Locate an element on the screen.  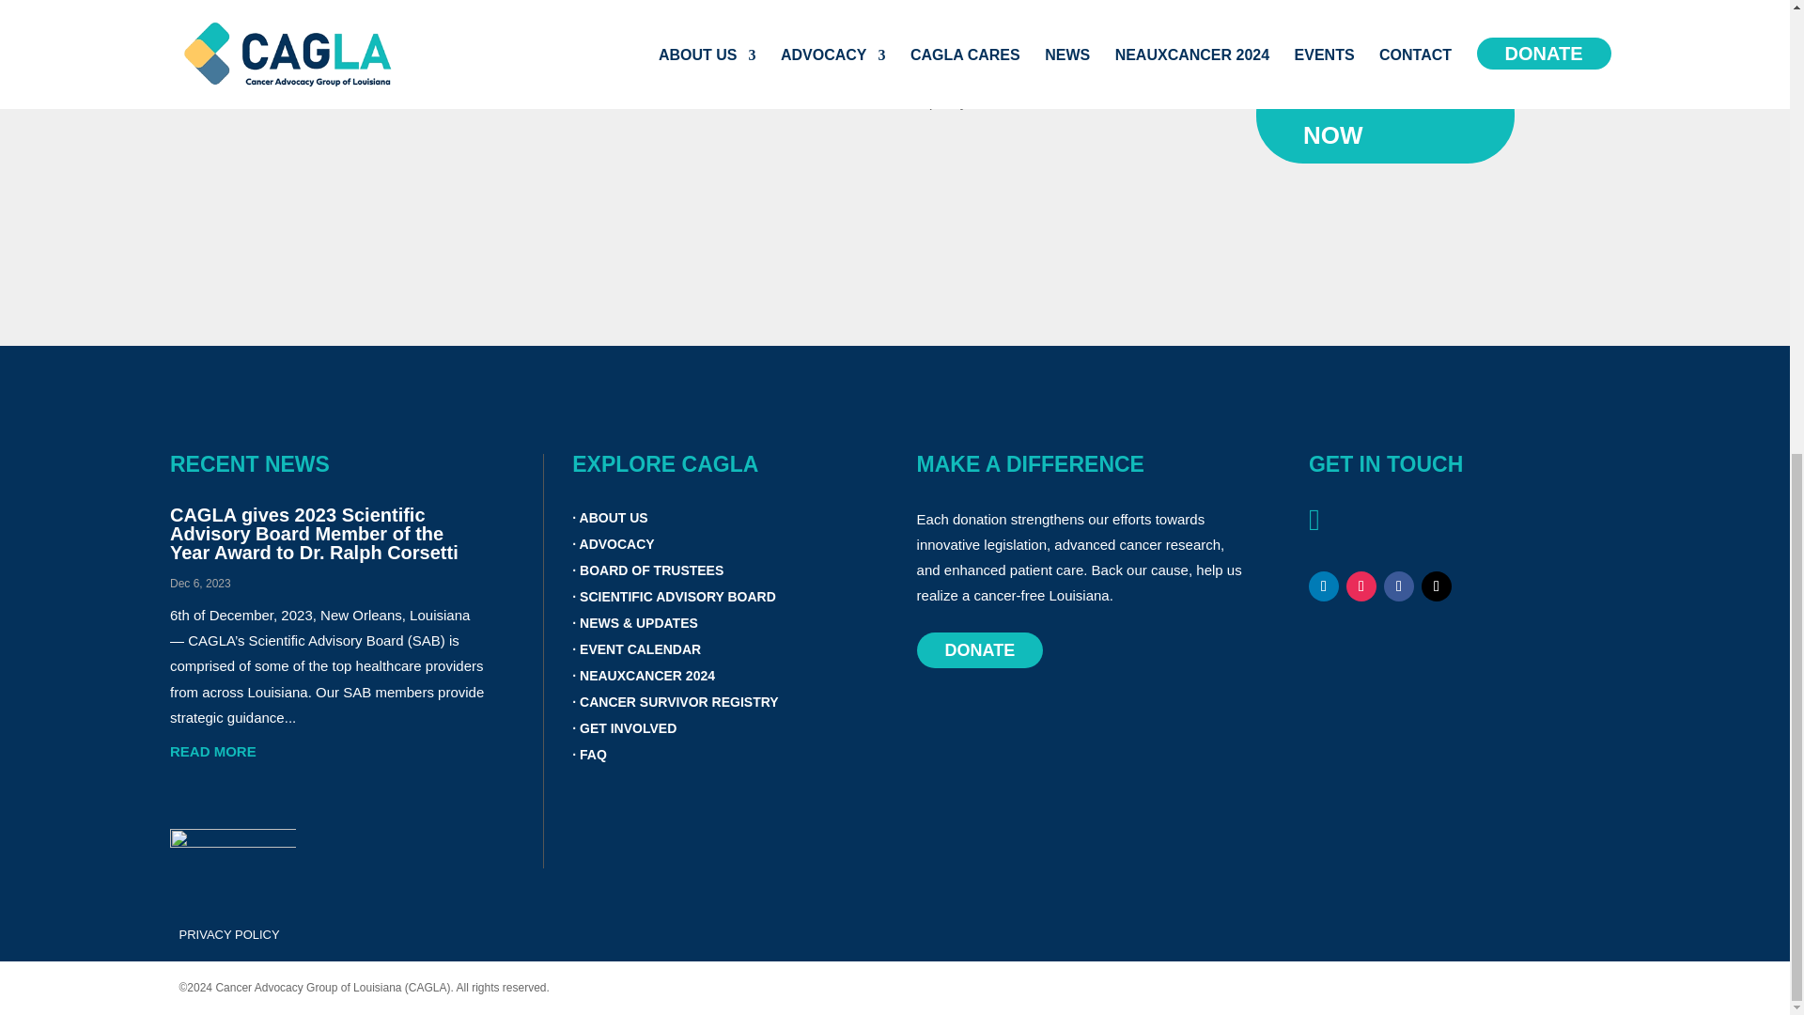
cagla-logo-reversed is located at coordinates (232, 849).